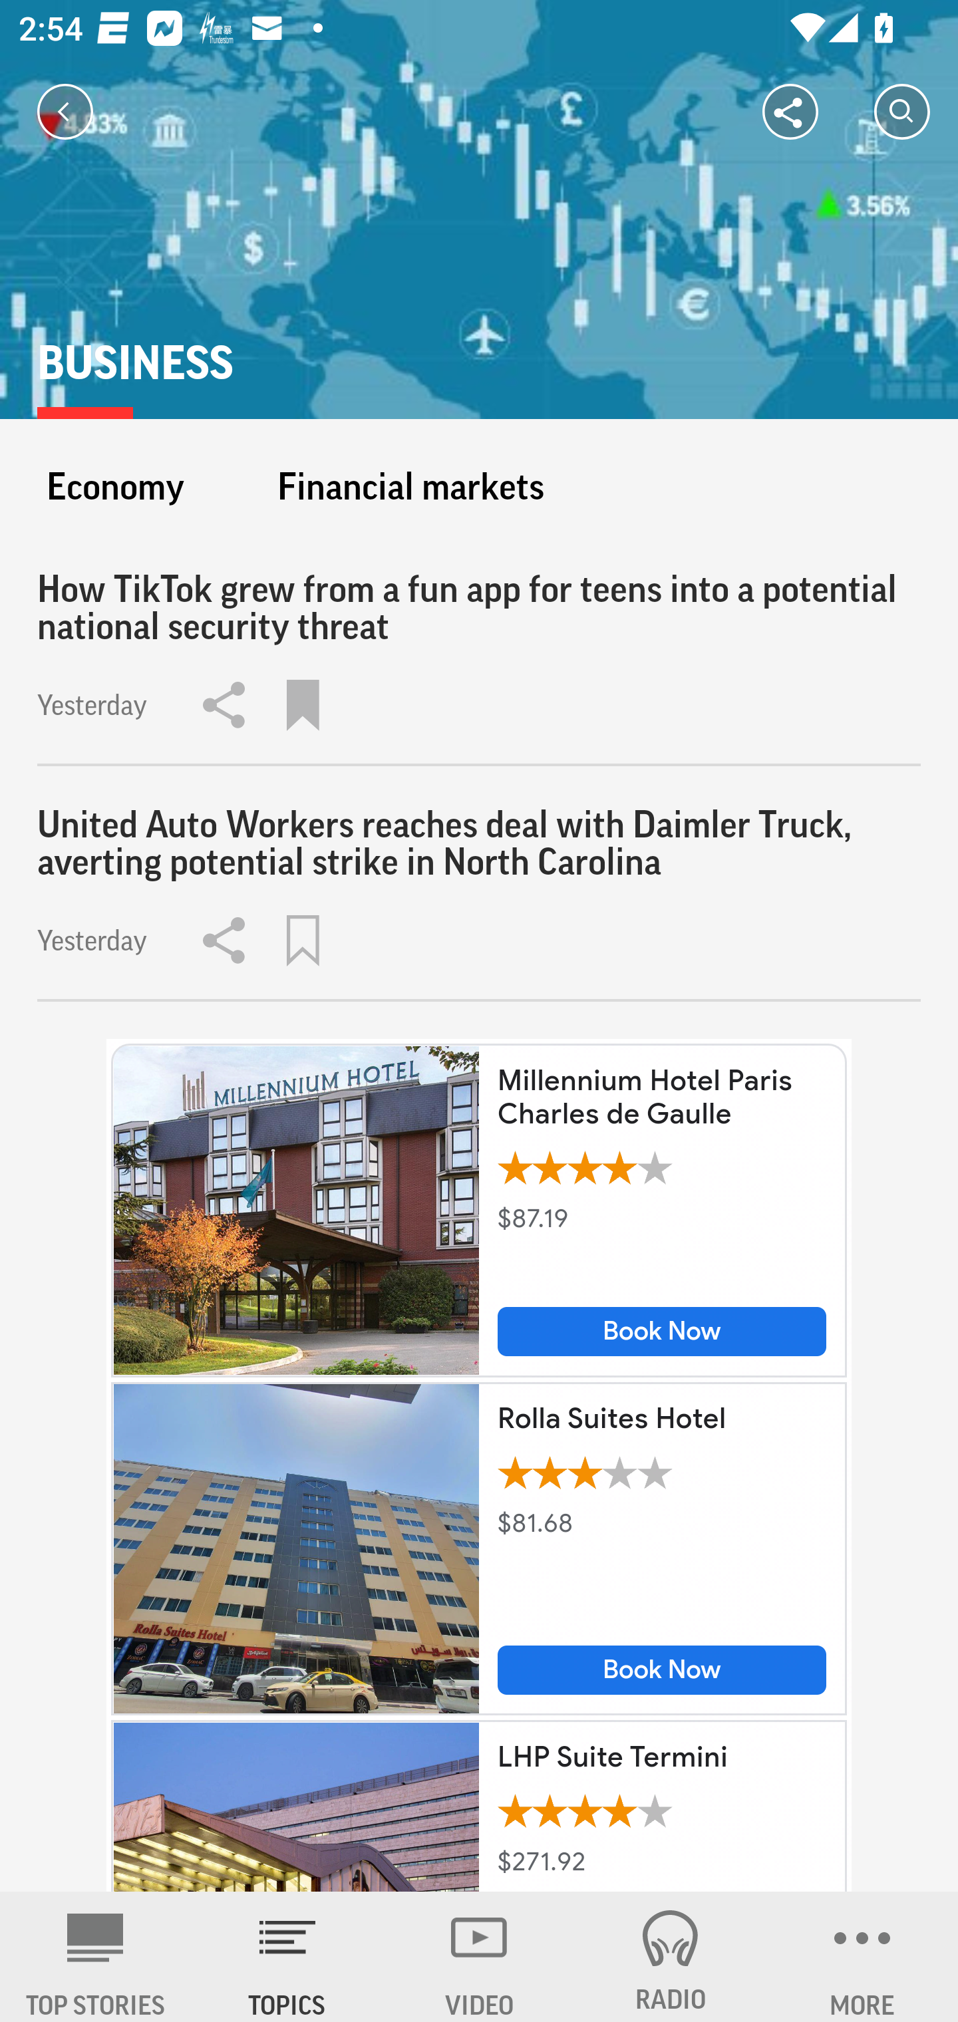  Describe the element at coordinates (479, 1957) in the screenshot. I see `VIDEO` at that location.